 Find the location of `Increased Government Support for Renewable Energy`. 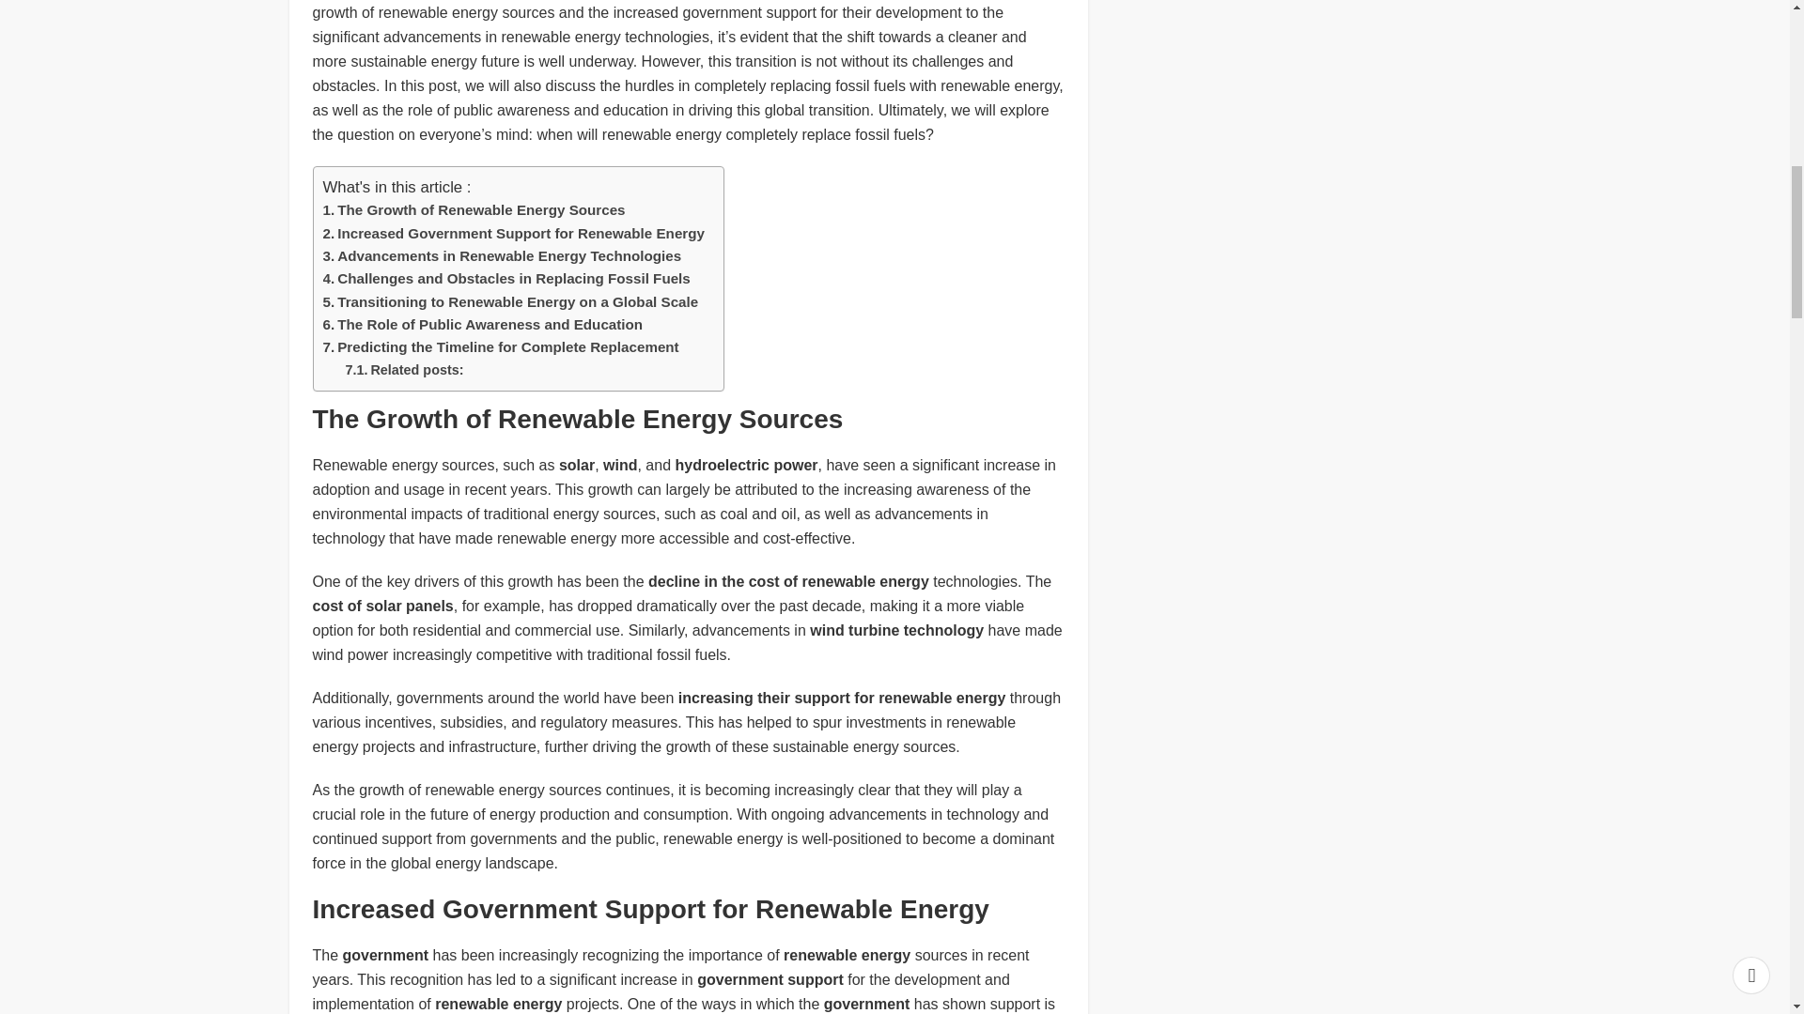

Increased Government Support for Renewable Energy is located at coordinates (513, 233).